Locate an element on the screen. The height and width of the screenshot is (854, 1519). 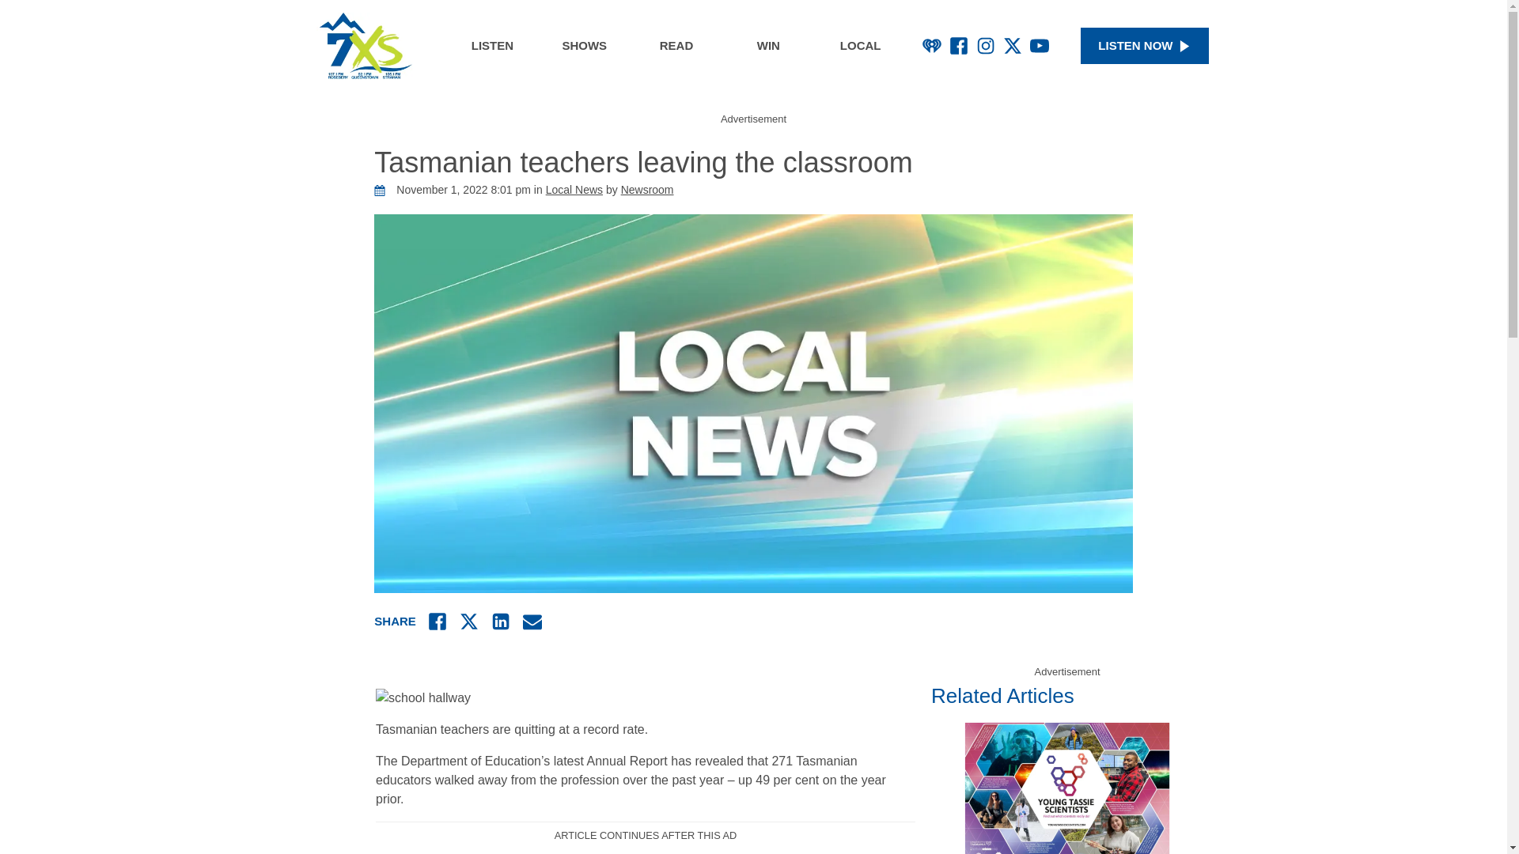
SHOWS is located at coordinates (584, 46).